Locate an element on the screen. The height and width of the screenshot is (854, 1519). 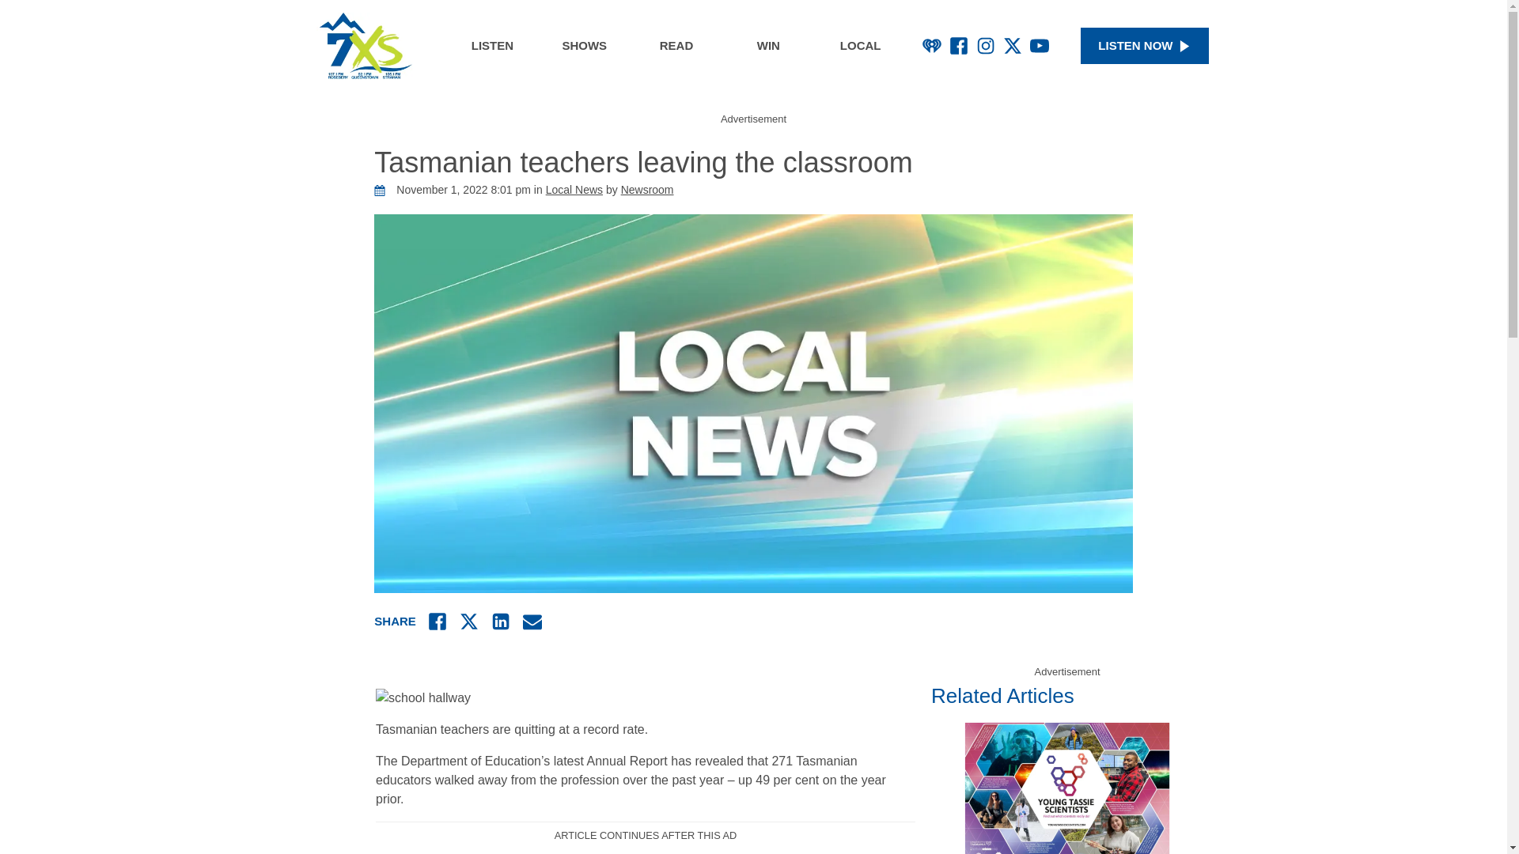
SHOWS is located at coordinates (584, 46).